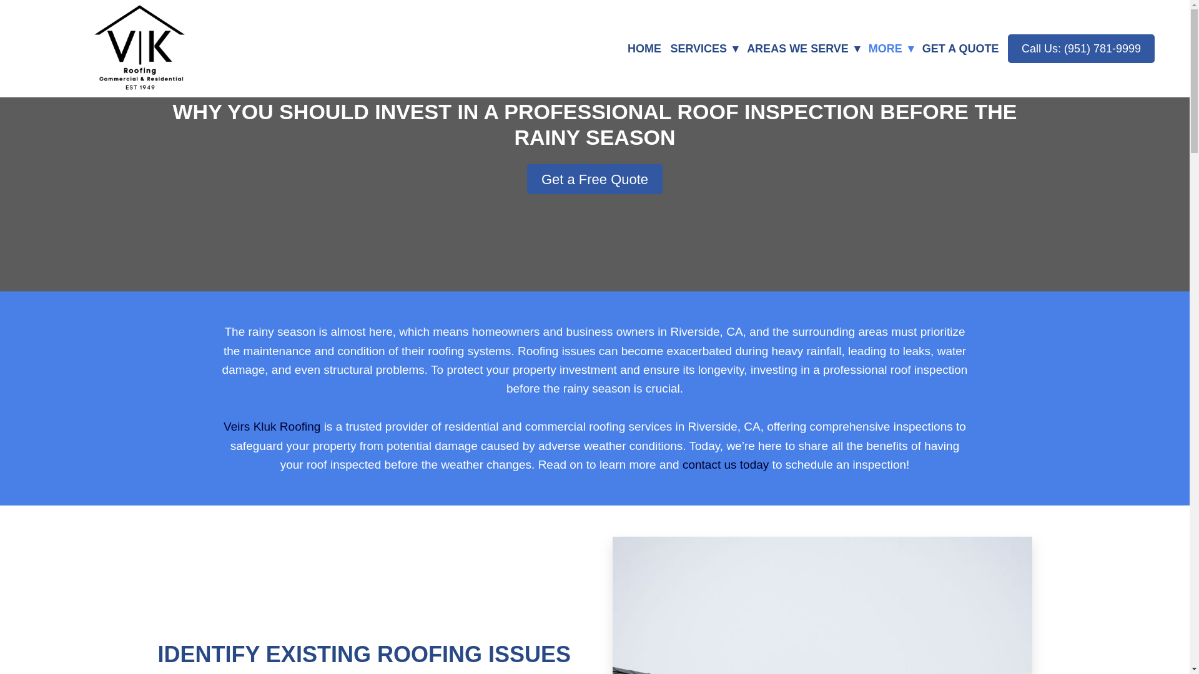 The image size is (1199, 674). I want to click on Veirs Kluk Roofing, so click(271, 426).